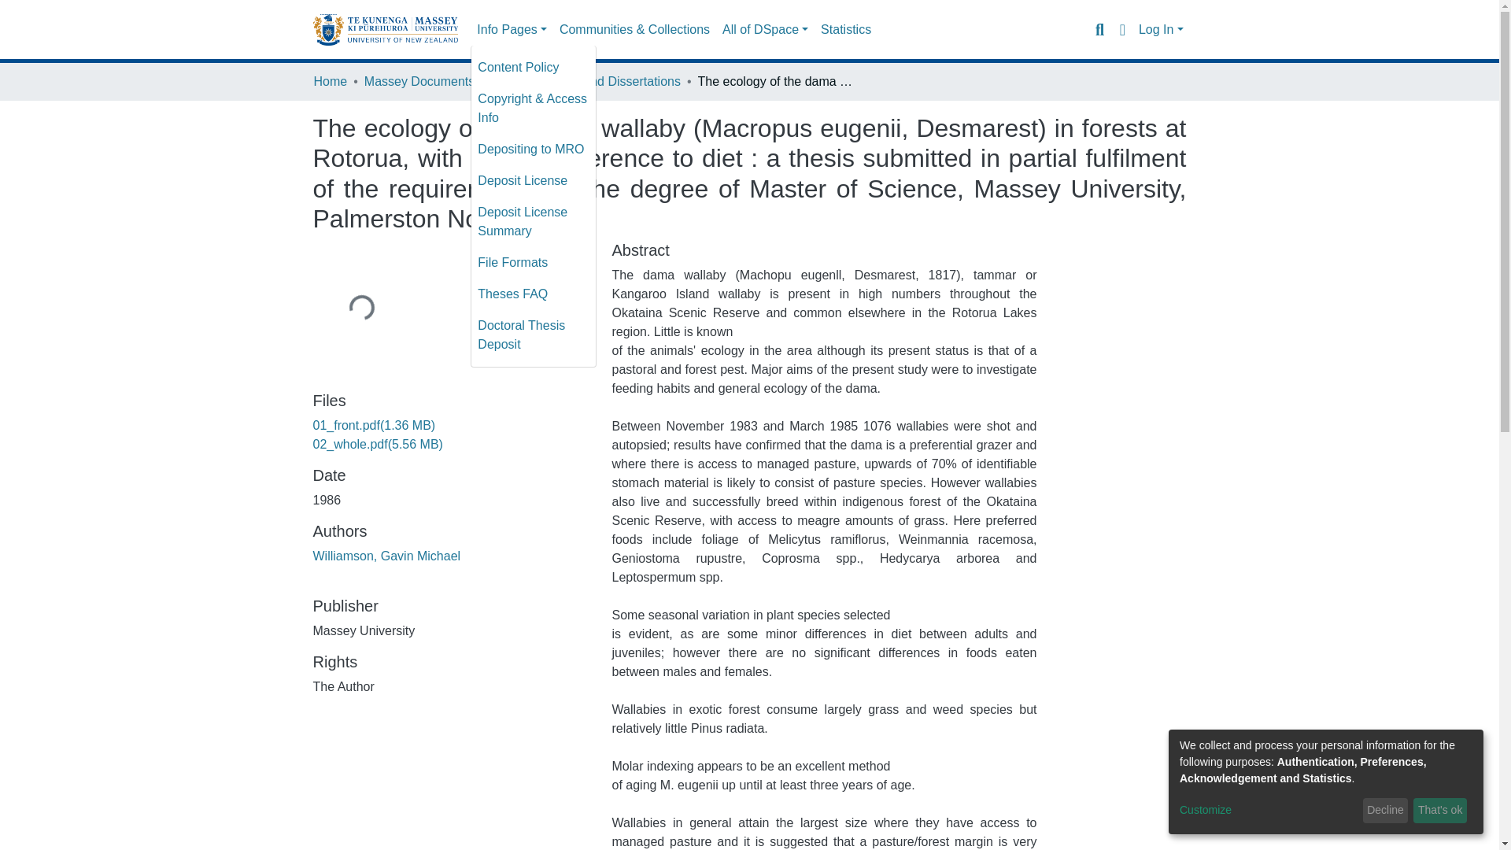  What do you see at coordinates (534, 67) in the screenshot?
I see `Content Policy` at bounding box center [534, 67].